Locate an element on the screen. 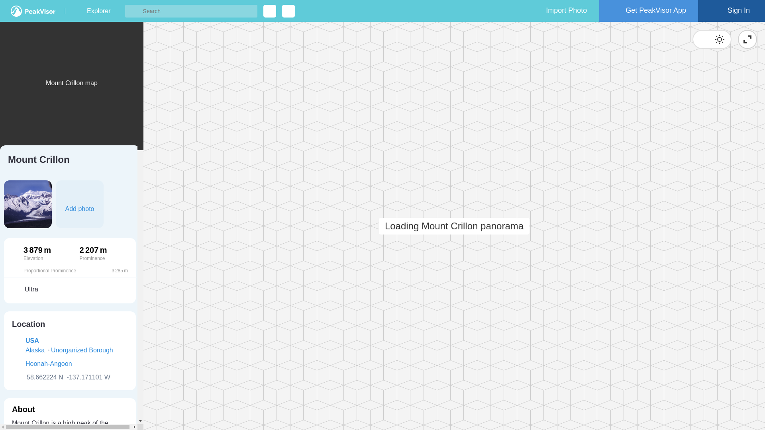 Image resolution: width=765 pixels, height=430 pixels. PeakVisor is located at coordinates (33, 11).